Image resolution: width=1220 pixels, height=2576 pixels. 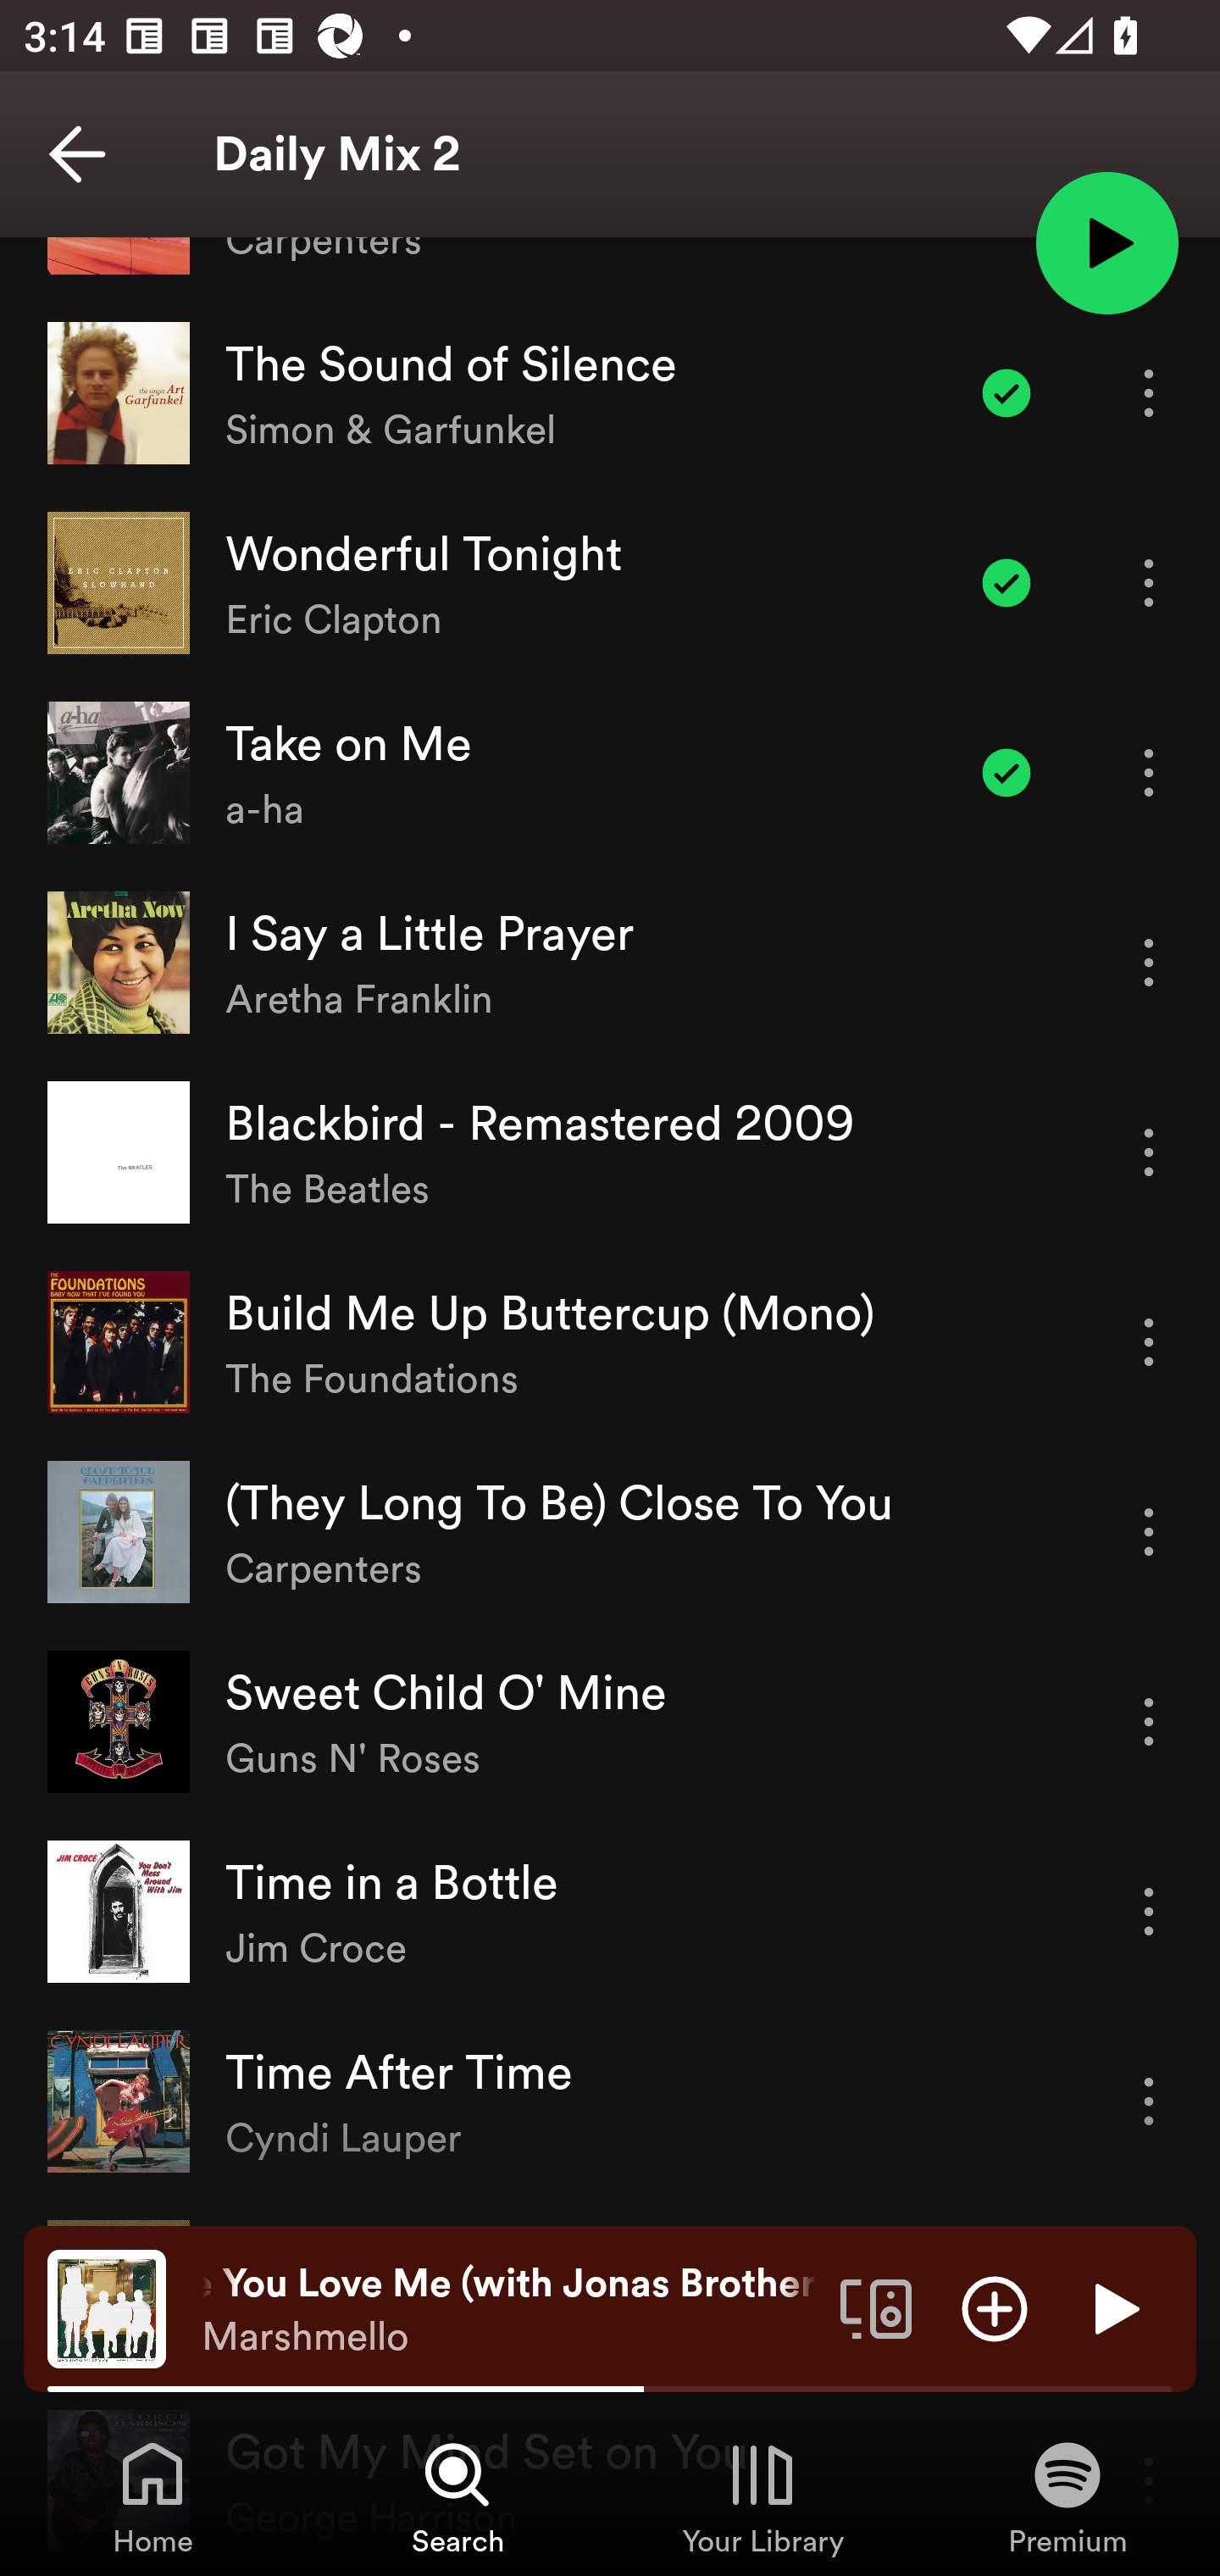 What do you see at coordinates (1006, 393) in the screenshot?
I see `Item added` at bounding box center [1006, 393].